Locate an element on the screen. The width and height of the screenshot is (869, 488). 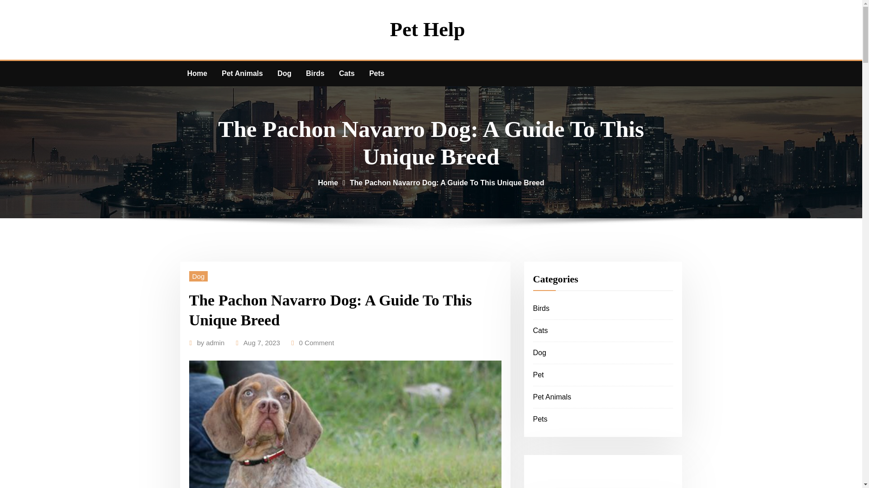
Birds is located at coordinates (541, 308).